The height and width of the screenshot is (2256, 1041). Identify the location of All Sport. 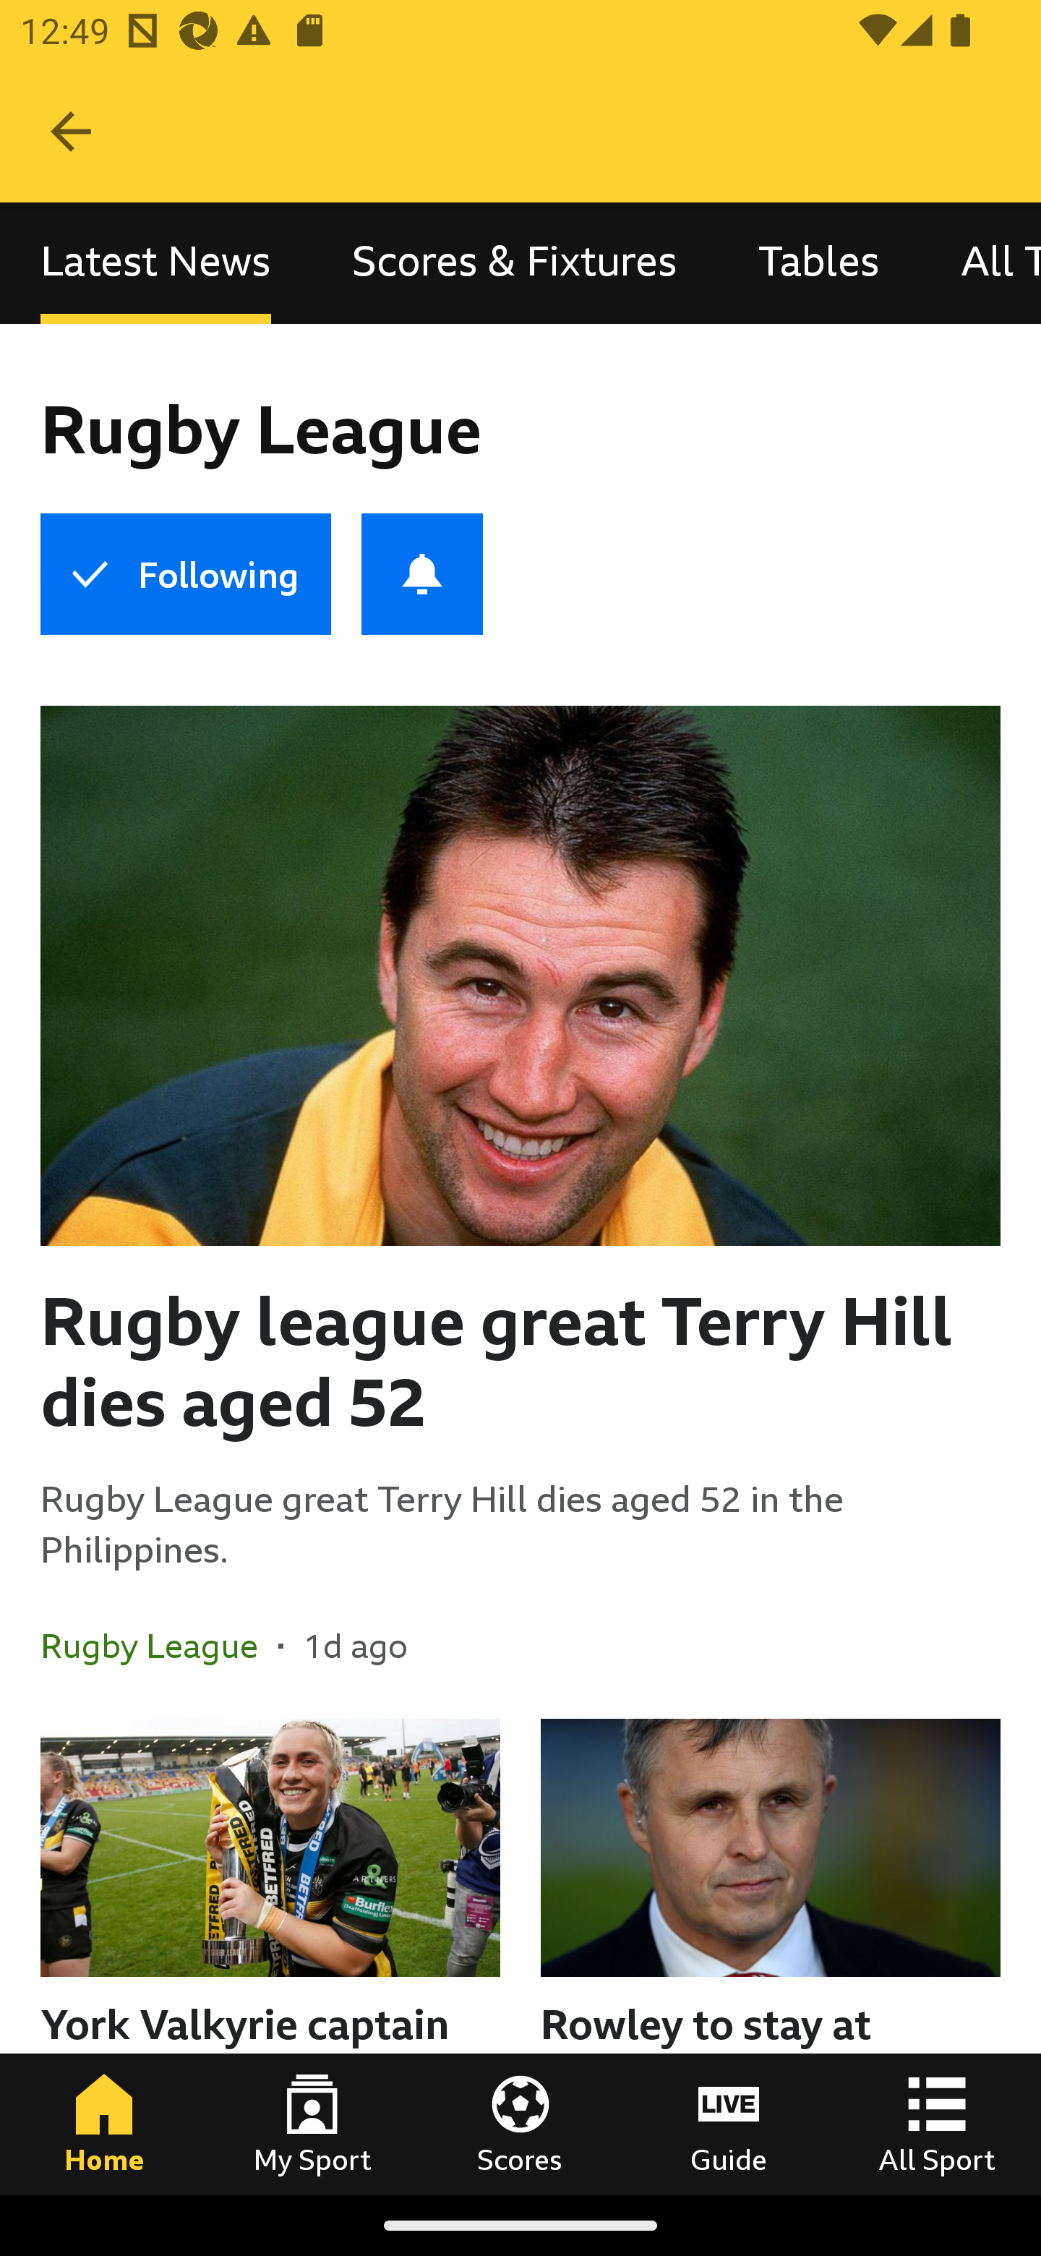
(937, 2124).